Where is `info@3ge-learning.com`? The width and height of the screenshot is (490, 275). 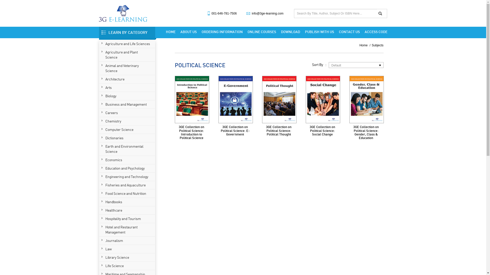 info@3ge-learning.com is located at coordinates (268, 13).